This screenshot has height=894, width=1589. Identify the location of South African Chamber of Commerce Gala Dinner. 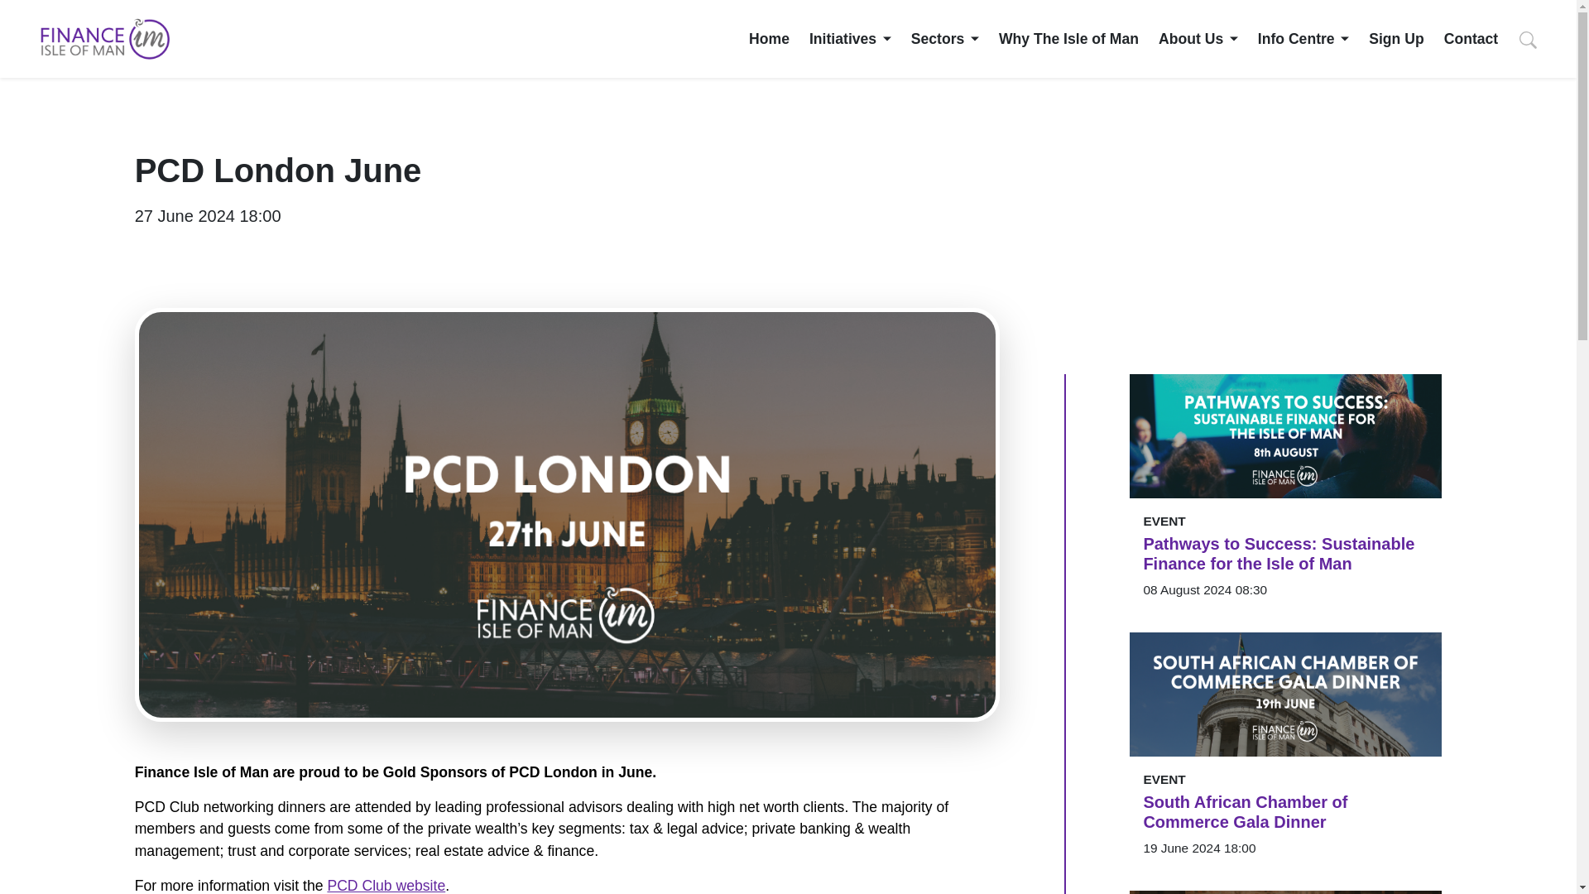
(1285, 811).